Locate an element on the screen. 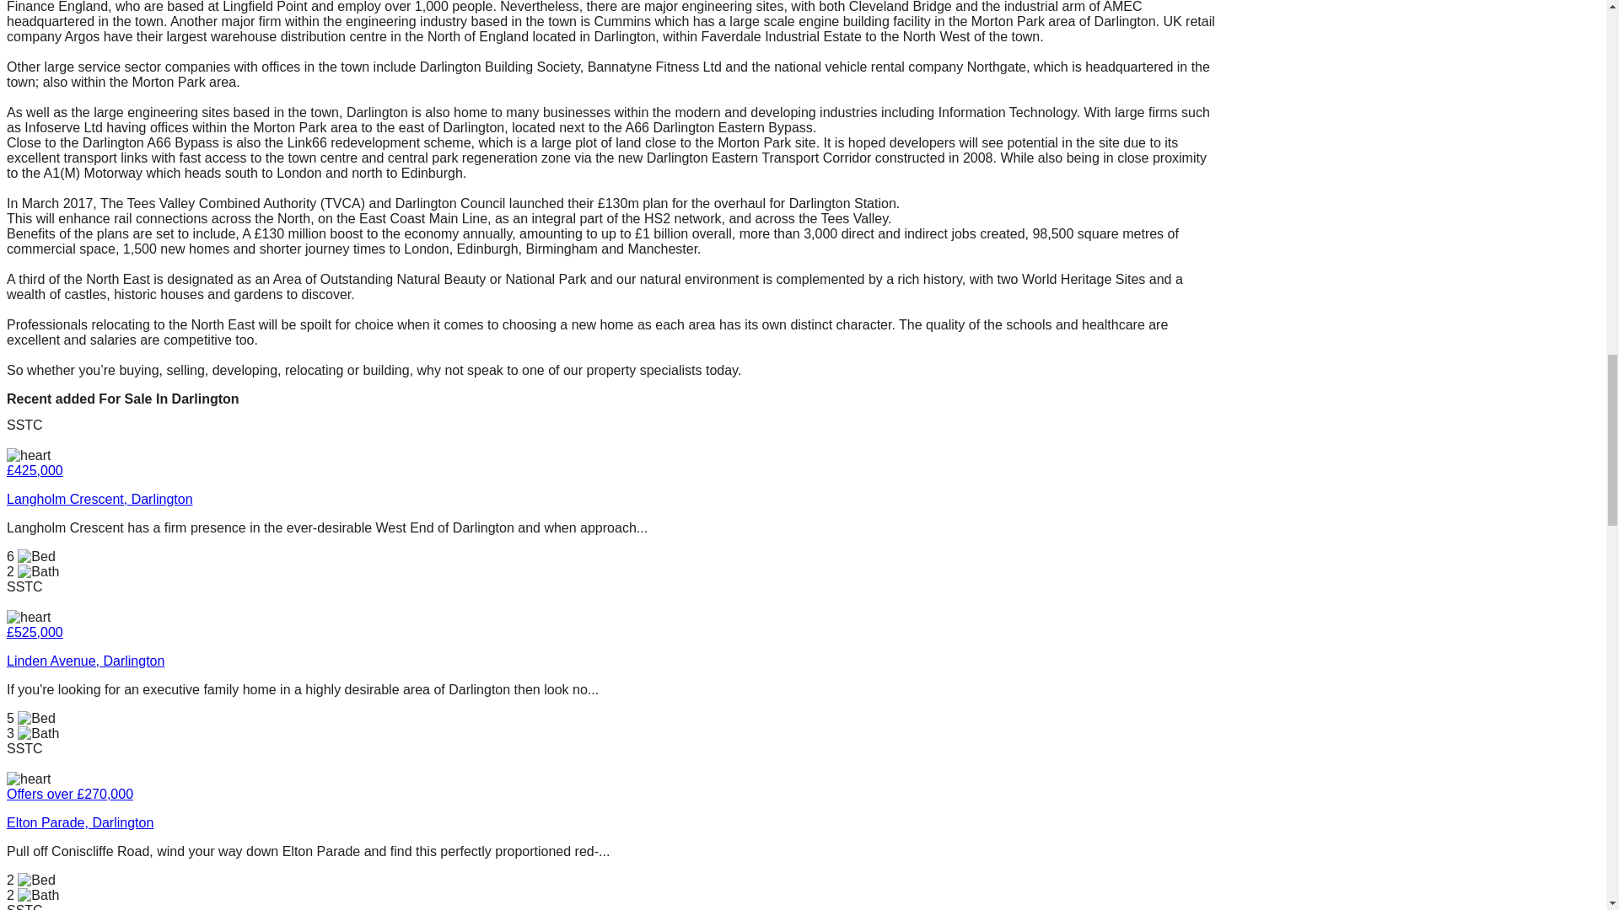  Langholm Crescent, Darlington is located at coordinates (100, 499).